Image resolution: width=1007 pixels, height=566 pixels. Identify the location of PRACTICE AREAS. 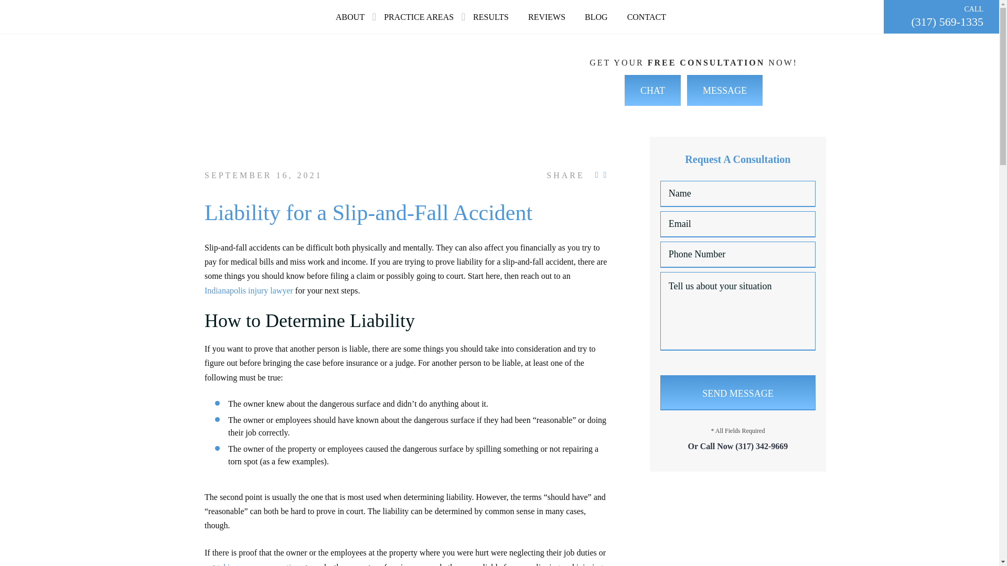
(419, 18).